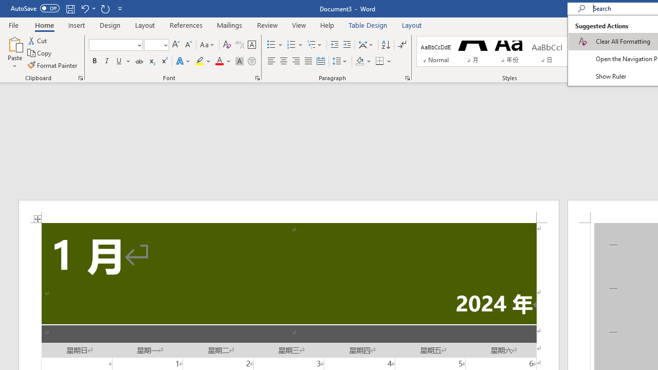 The image size is (658, 370). What do you see at coordinates (607, 61) in the screenshot?
I see `Class: NetUIImage` at bounding box center [607, 61].